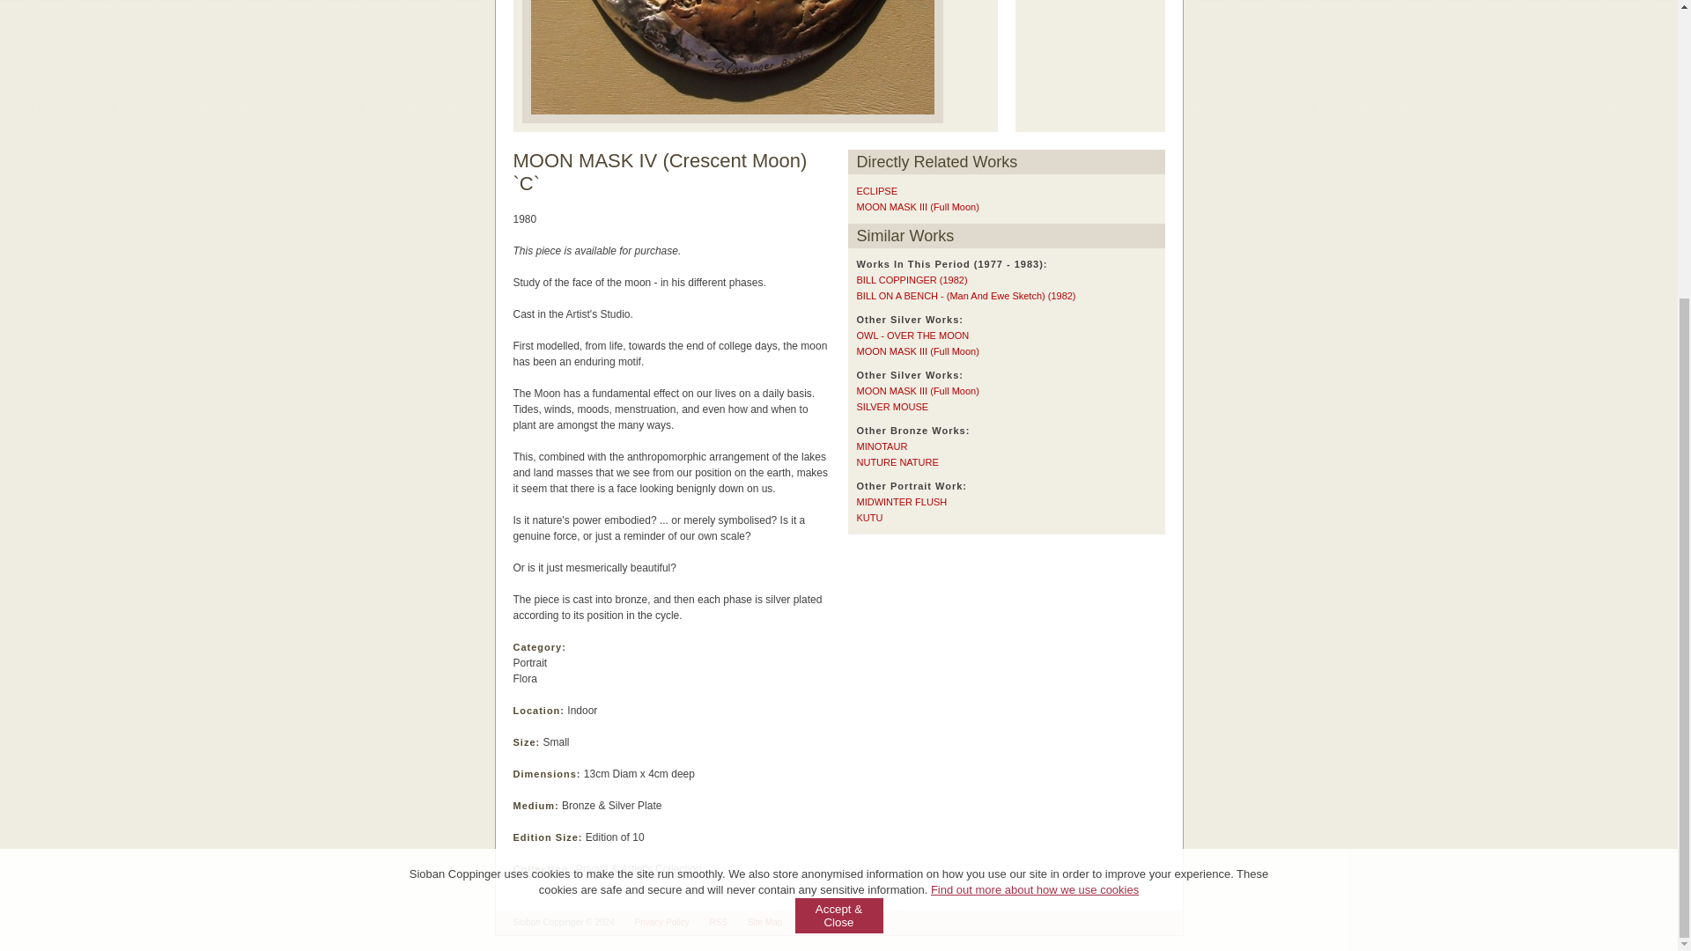  I want to click on MIDWINTER FLUSH, so click(901, 501).